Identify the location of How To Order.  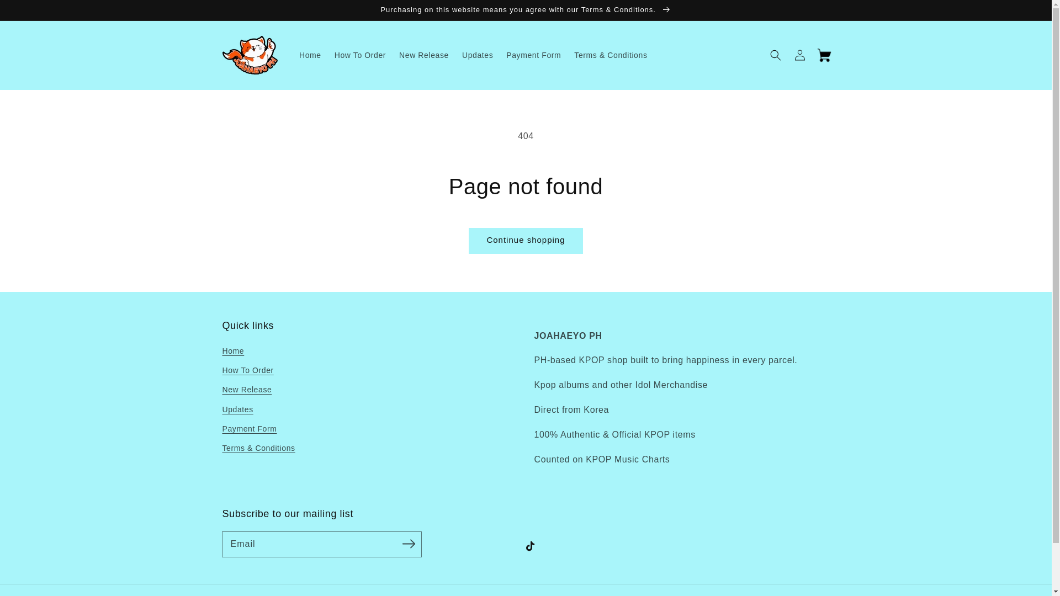
(247, 371).